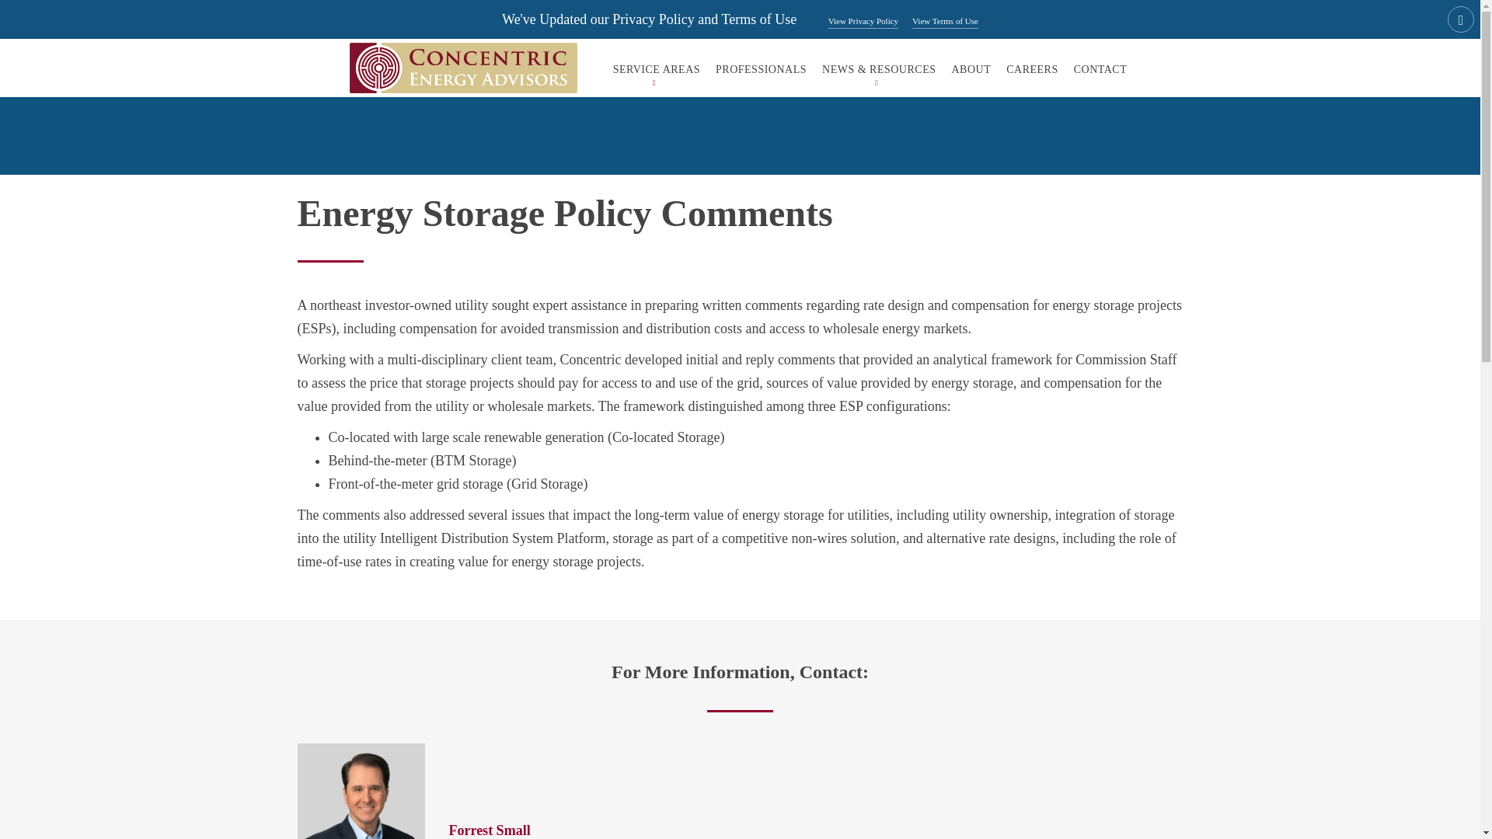  What do you see at coordinates (970, 69) in the screenshot?
I see `ABOUT` at bounding box center [970, 69].